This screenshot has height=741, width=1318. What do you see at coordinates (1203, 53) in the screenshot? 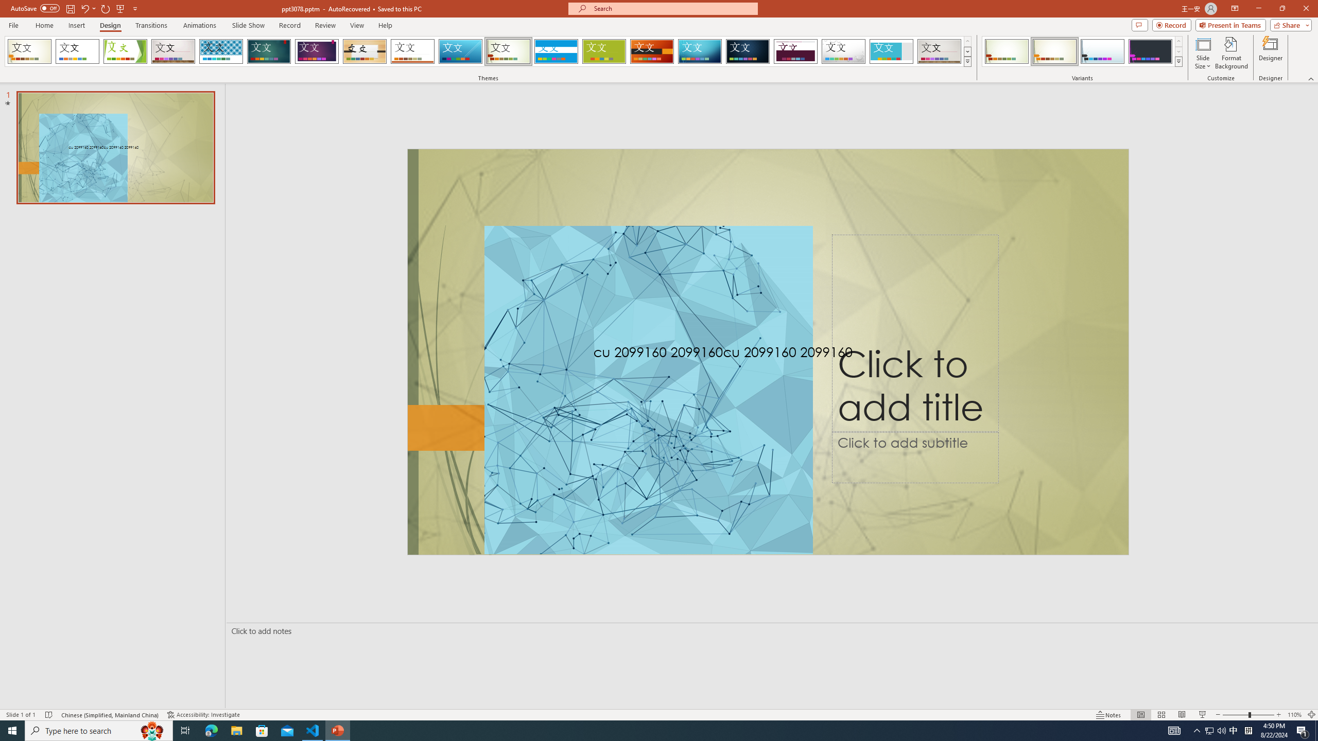
I see `Slide Size` at bounding box center [1203, 53].